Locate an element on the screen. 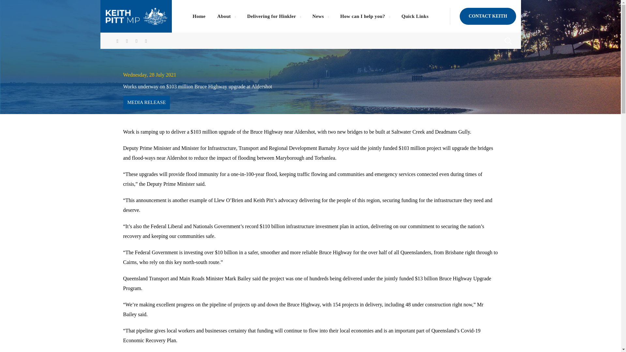 The width and height of the screenshot is (626, 352). About is located at coordinates (226, 16).